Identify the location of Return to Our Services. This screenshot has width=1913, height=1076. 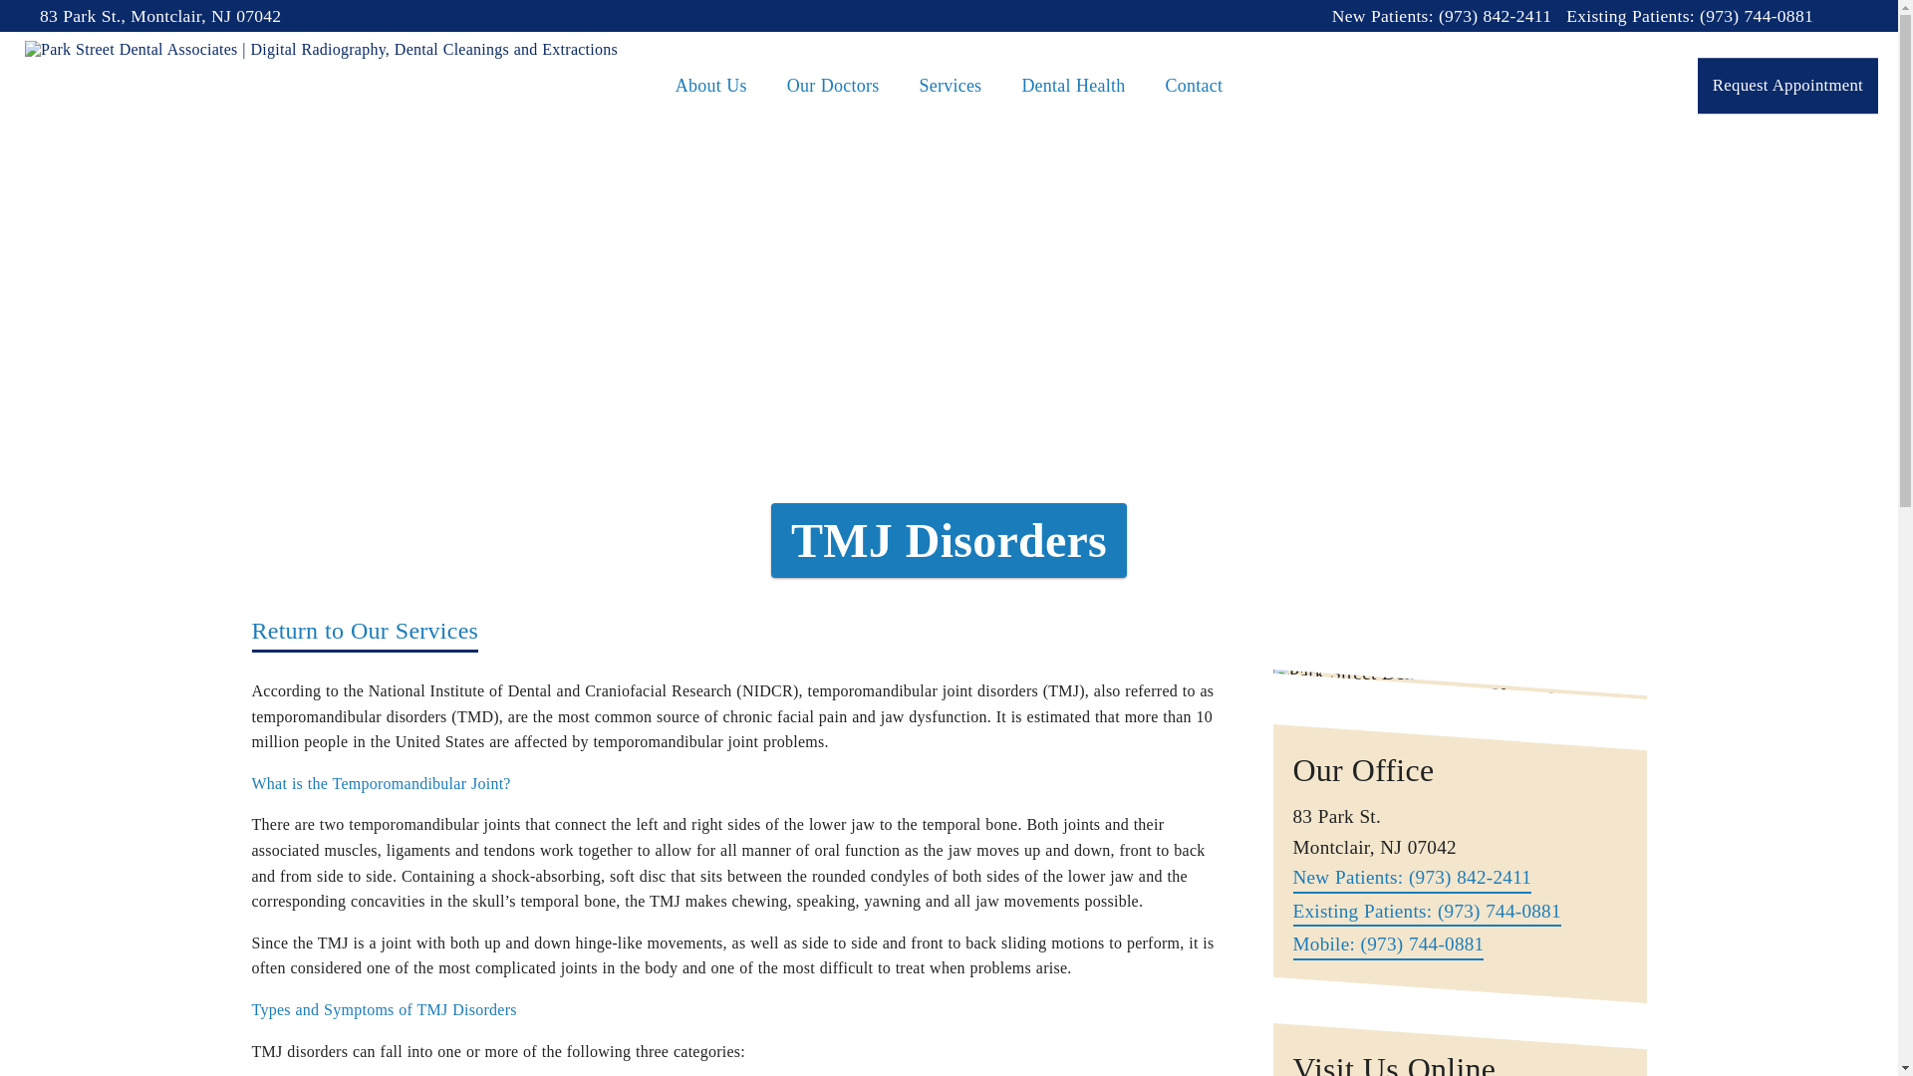
(365, 634).